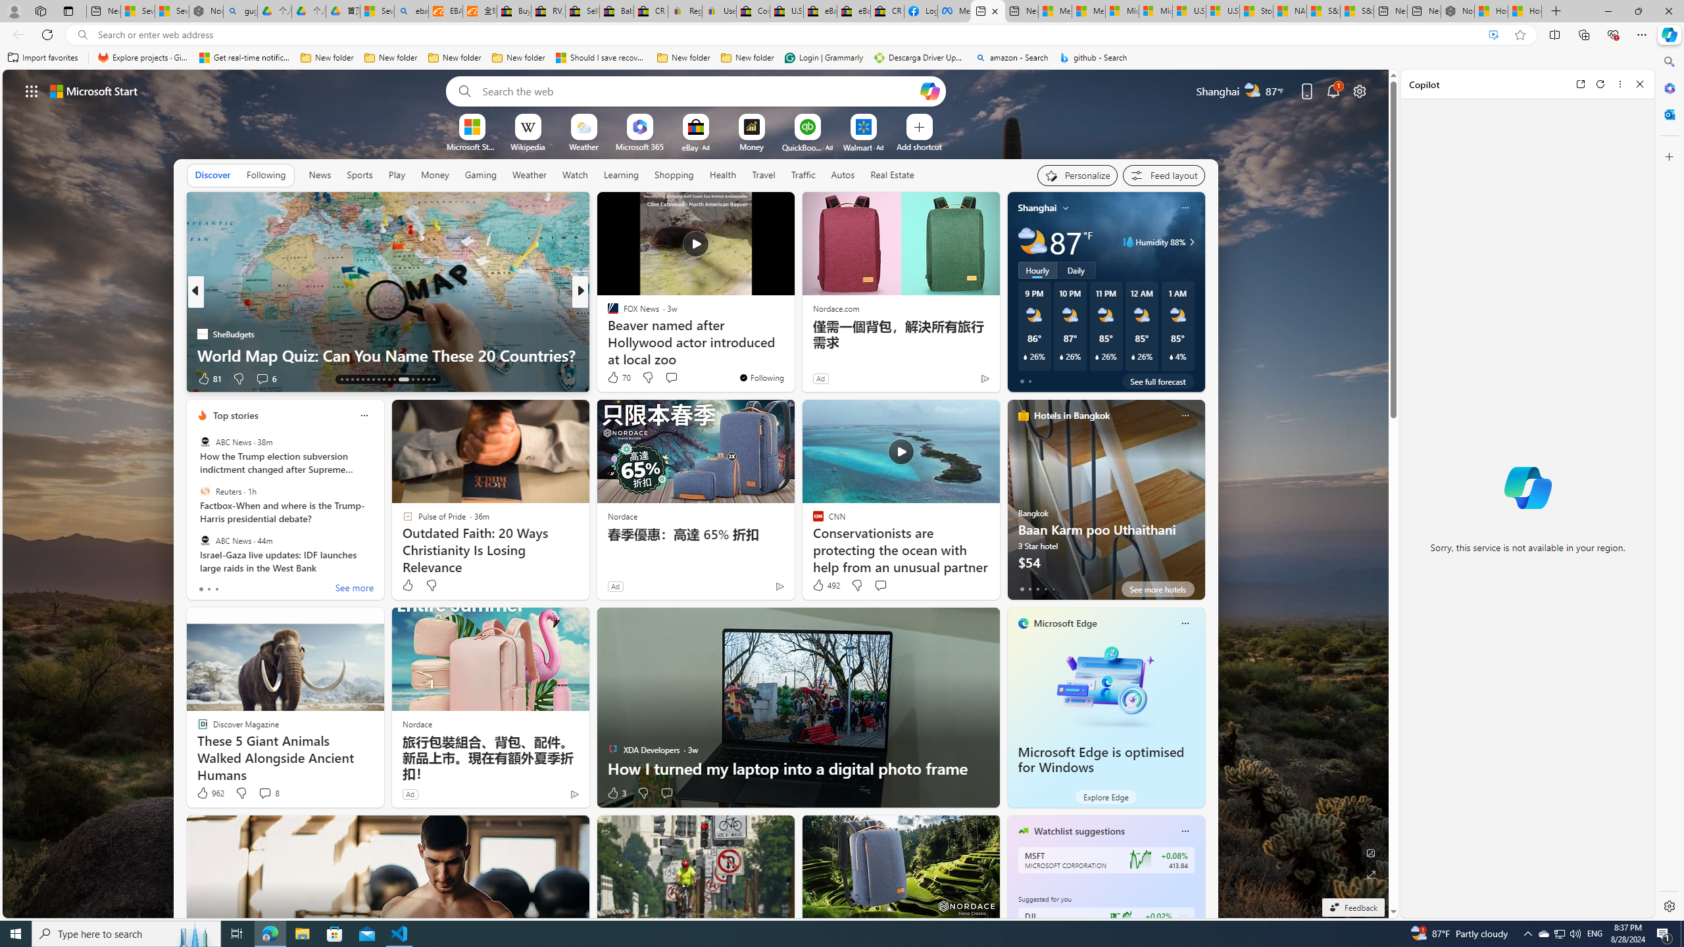  I want to click on Descarga Driver Updater, so click(920, 58).